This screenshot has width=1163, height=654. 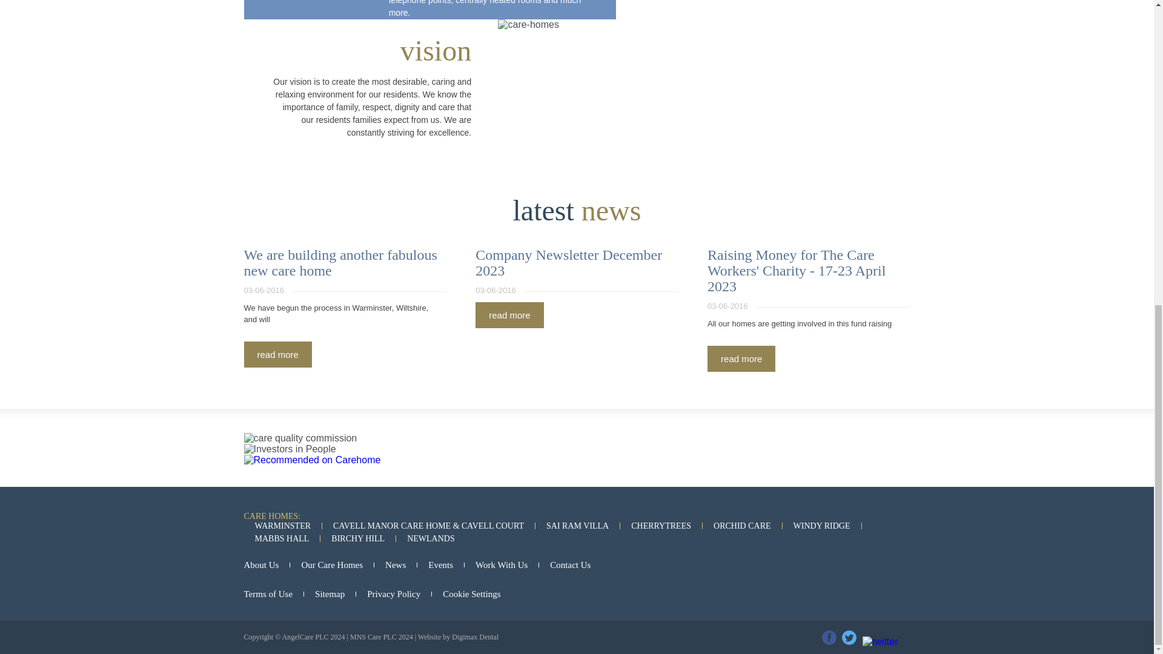 What do you see at coordinates (568, 263) in the screenshot?
I see `Company Newsletter December 2023` at bounding box center [568, 263].